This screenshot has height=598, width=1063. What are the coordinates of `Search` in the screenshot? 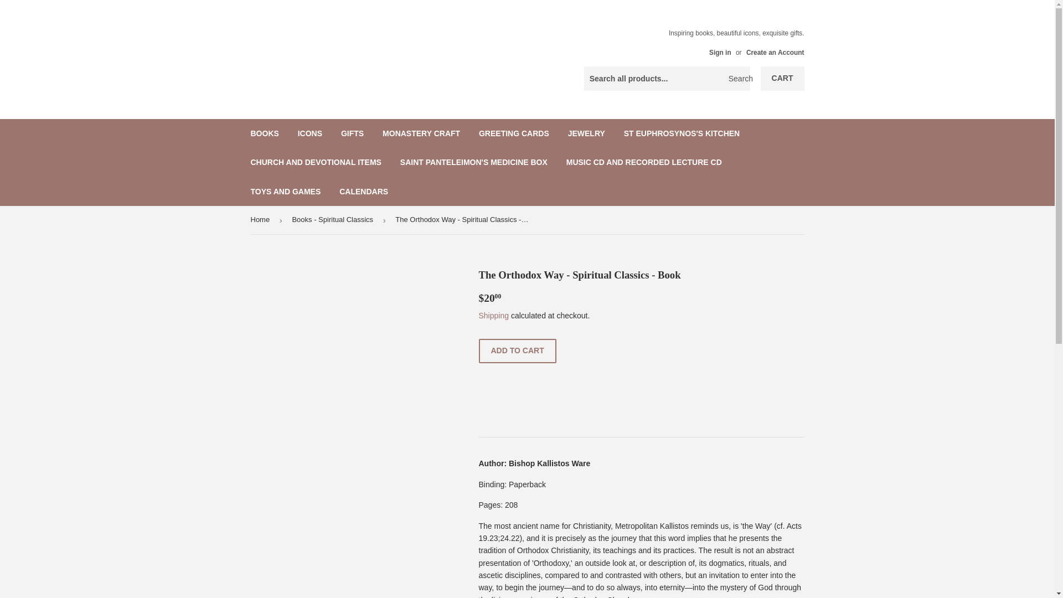 It's located at (737, 79).